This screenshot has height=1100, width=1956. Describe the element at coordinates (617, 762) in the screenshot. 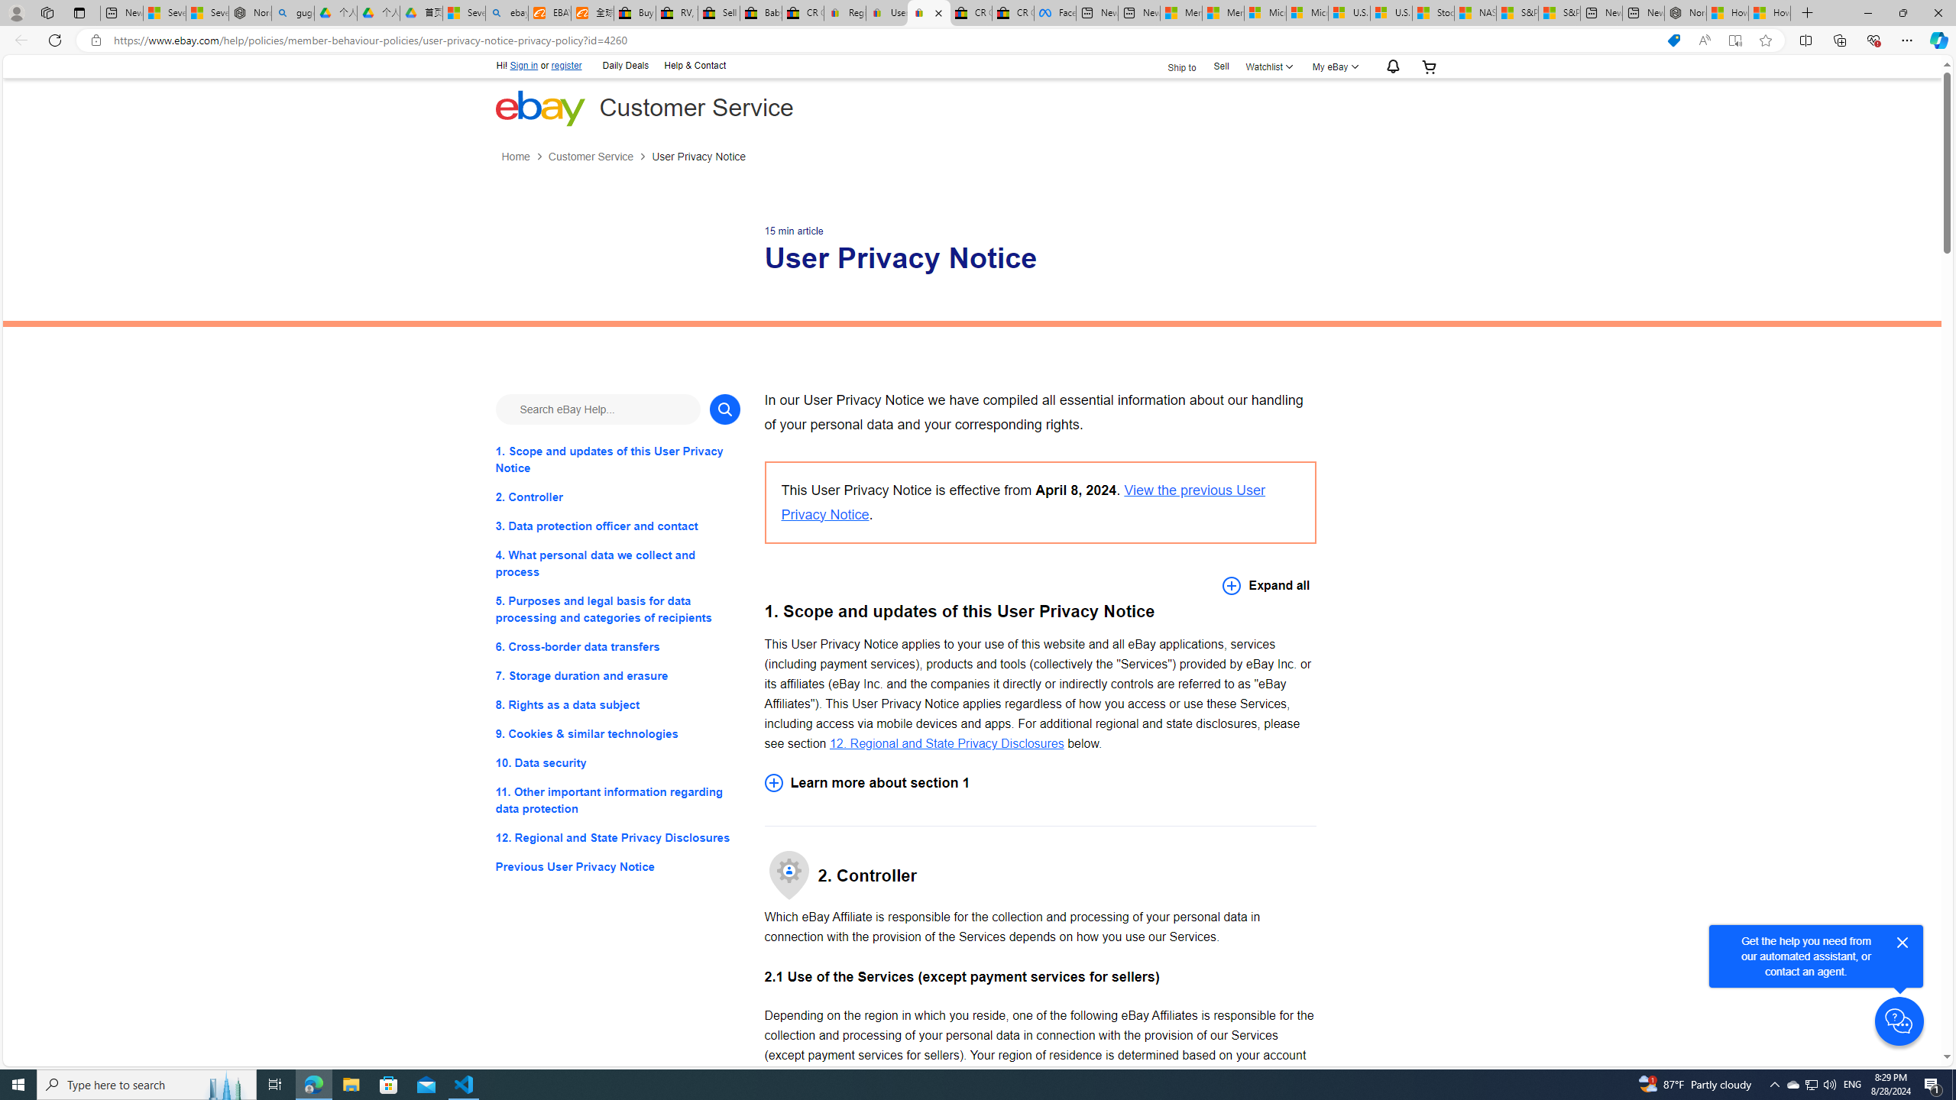

I see `10. Data security` at that location.